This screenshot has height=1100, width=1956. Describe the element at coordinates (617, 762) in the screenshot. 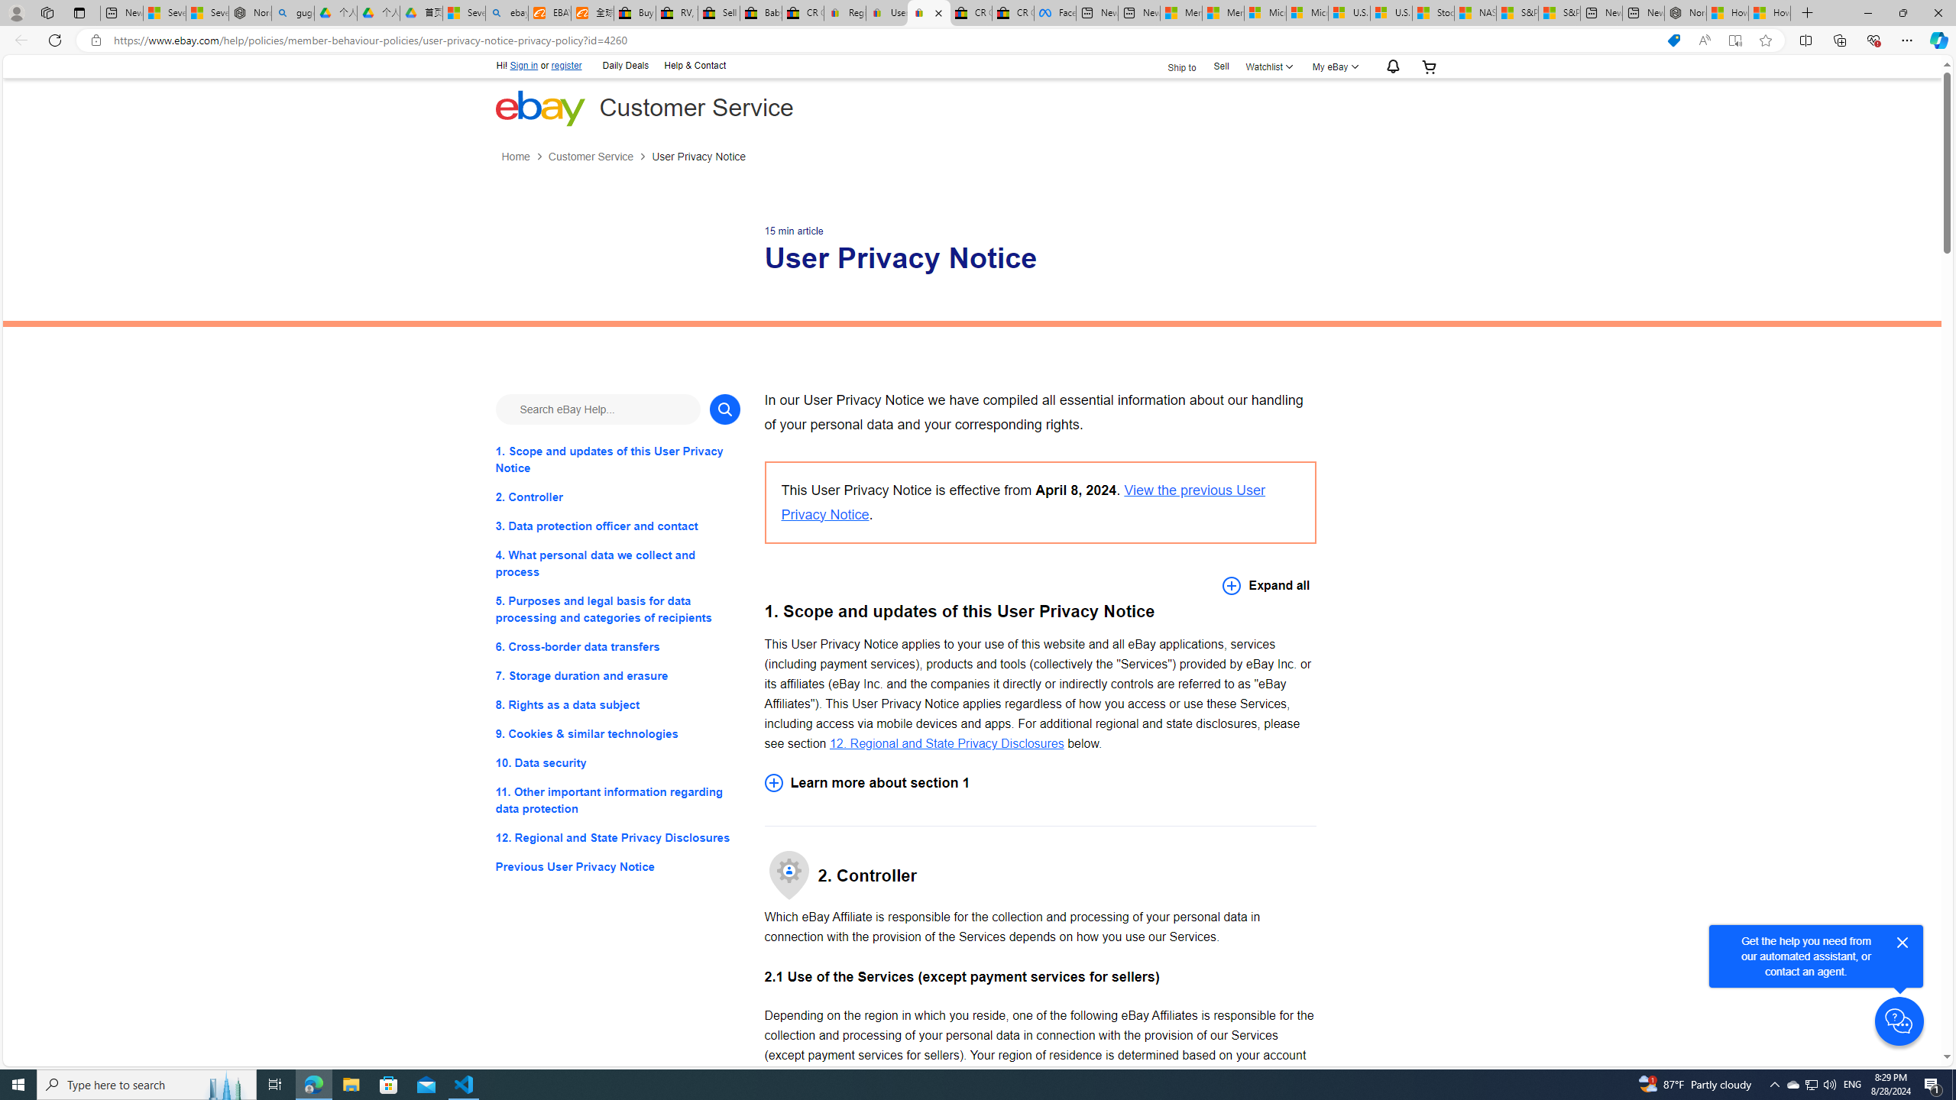

I see `10. Data security` at that location.